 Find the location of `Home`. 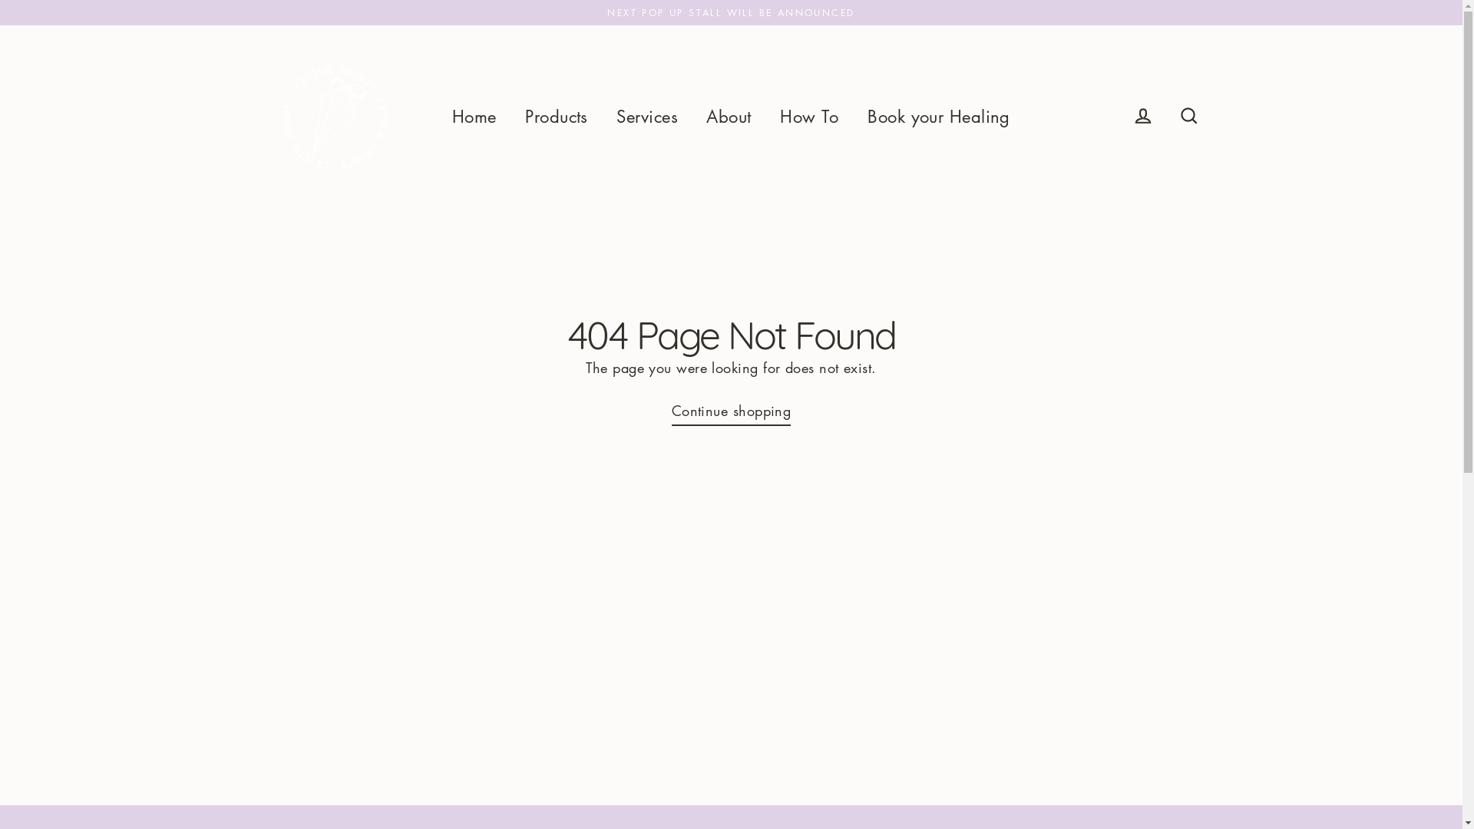

Home is located at coordinates (474, 116).